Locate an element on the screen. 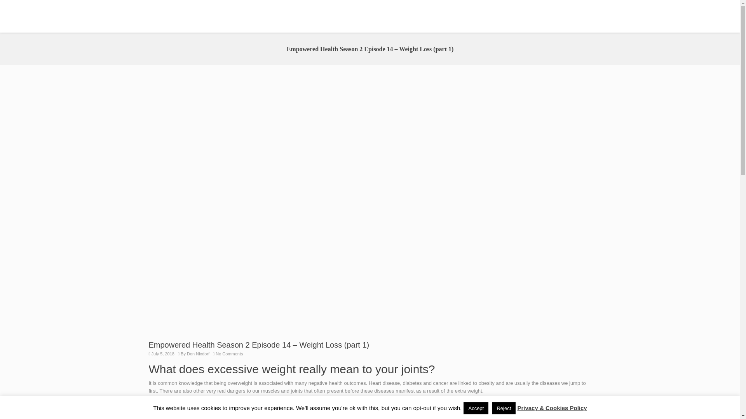 The width and height of the screenshot is (746, 419). Blog is located at coordinates (529, 16).